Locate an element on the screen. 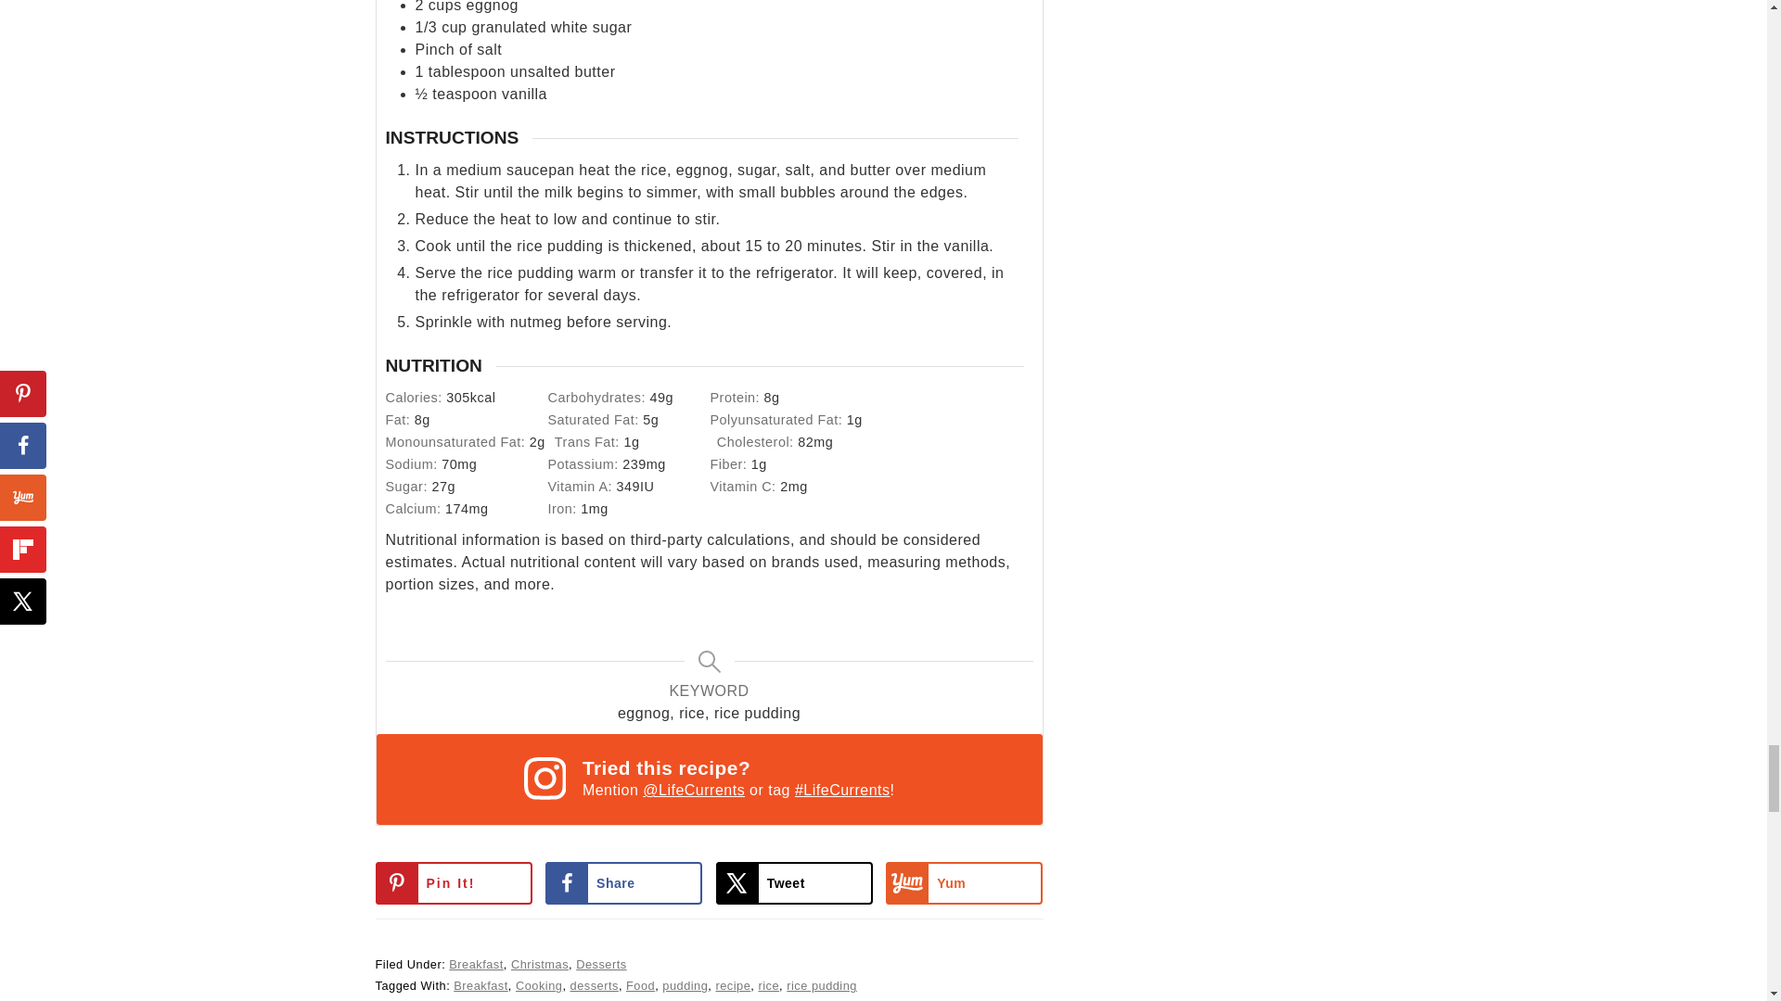  Save to Pinterest is located at coordinates (453, 882).